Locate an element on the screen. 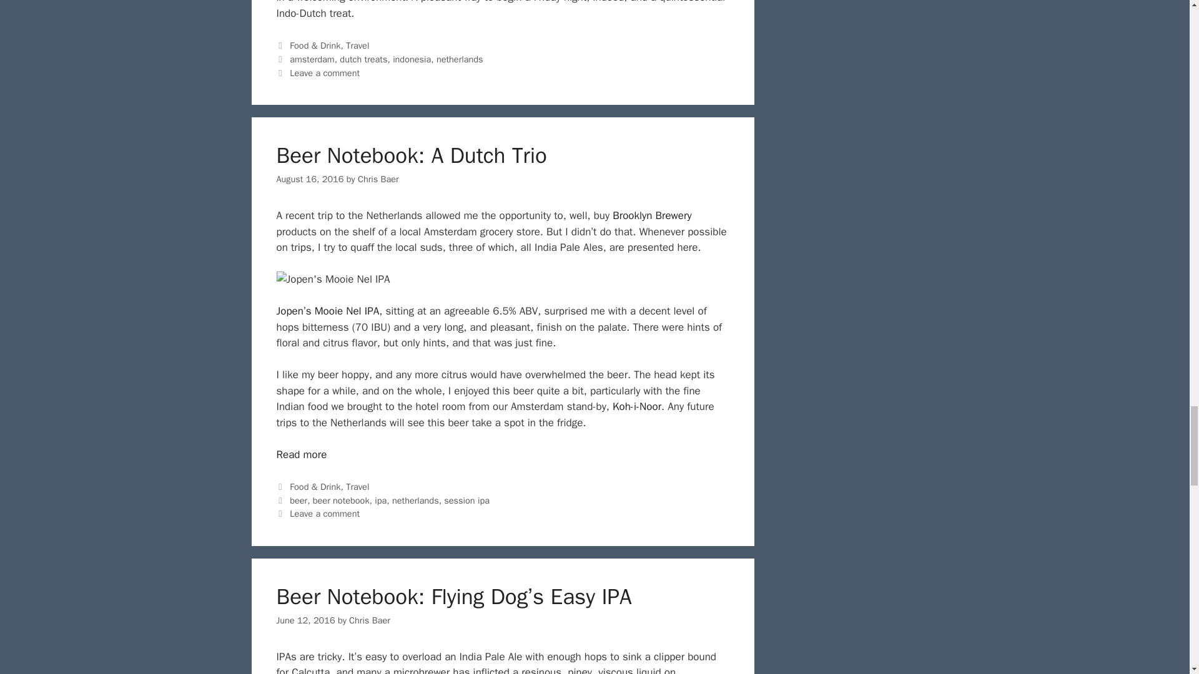  View all posts by Chris Baer is located at coordinates (378, 178).